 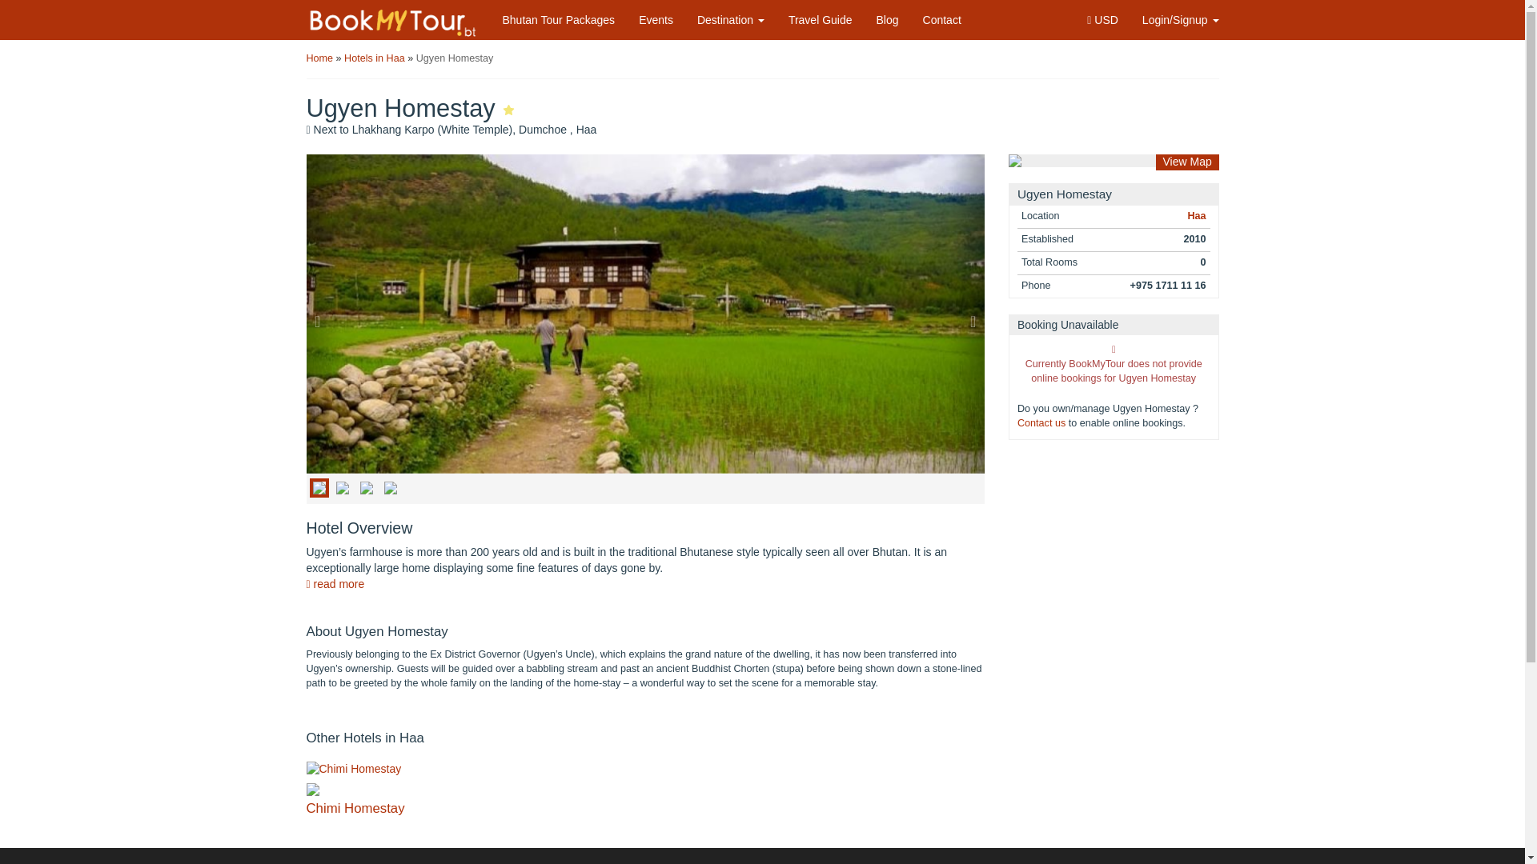 I want to click on Contact, so click(x=941, y=19).